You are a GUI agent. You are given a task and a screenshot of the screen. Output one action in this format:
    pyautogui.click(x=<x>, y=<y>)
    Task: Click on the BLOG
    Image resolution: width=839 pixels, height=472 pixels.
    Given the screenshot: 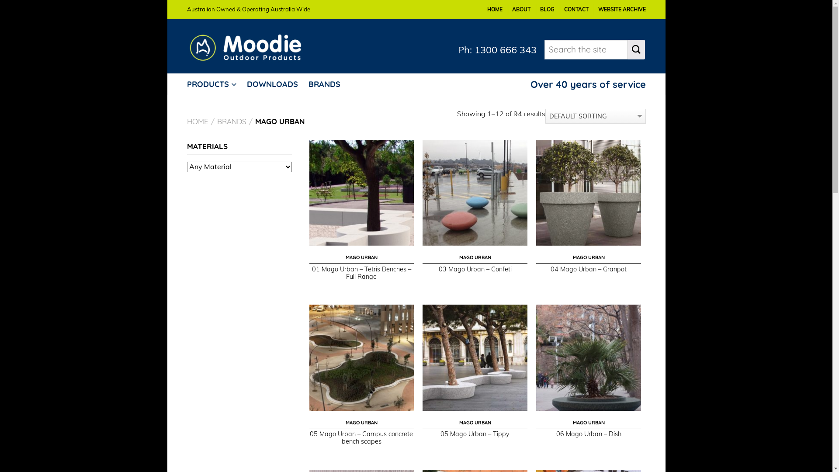 What is the action you would take?
    pyautogui.click(x=547, y=10)
    